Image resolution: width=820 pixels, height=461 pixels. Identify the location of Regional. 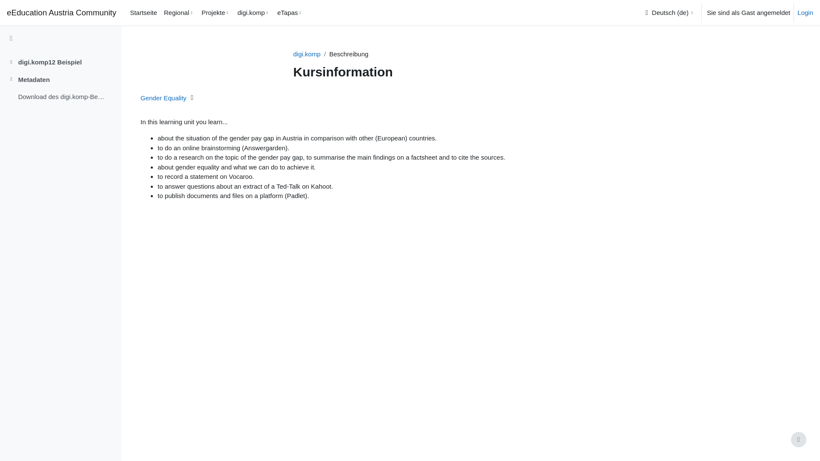
(179, 13).